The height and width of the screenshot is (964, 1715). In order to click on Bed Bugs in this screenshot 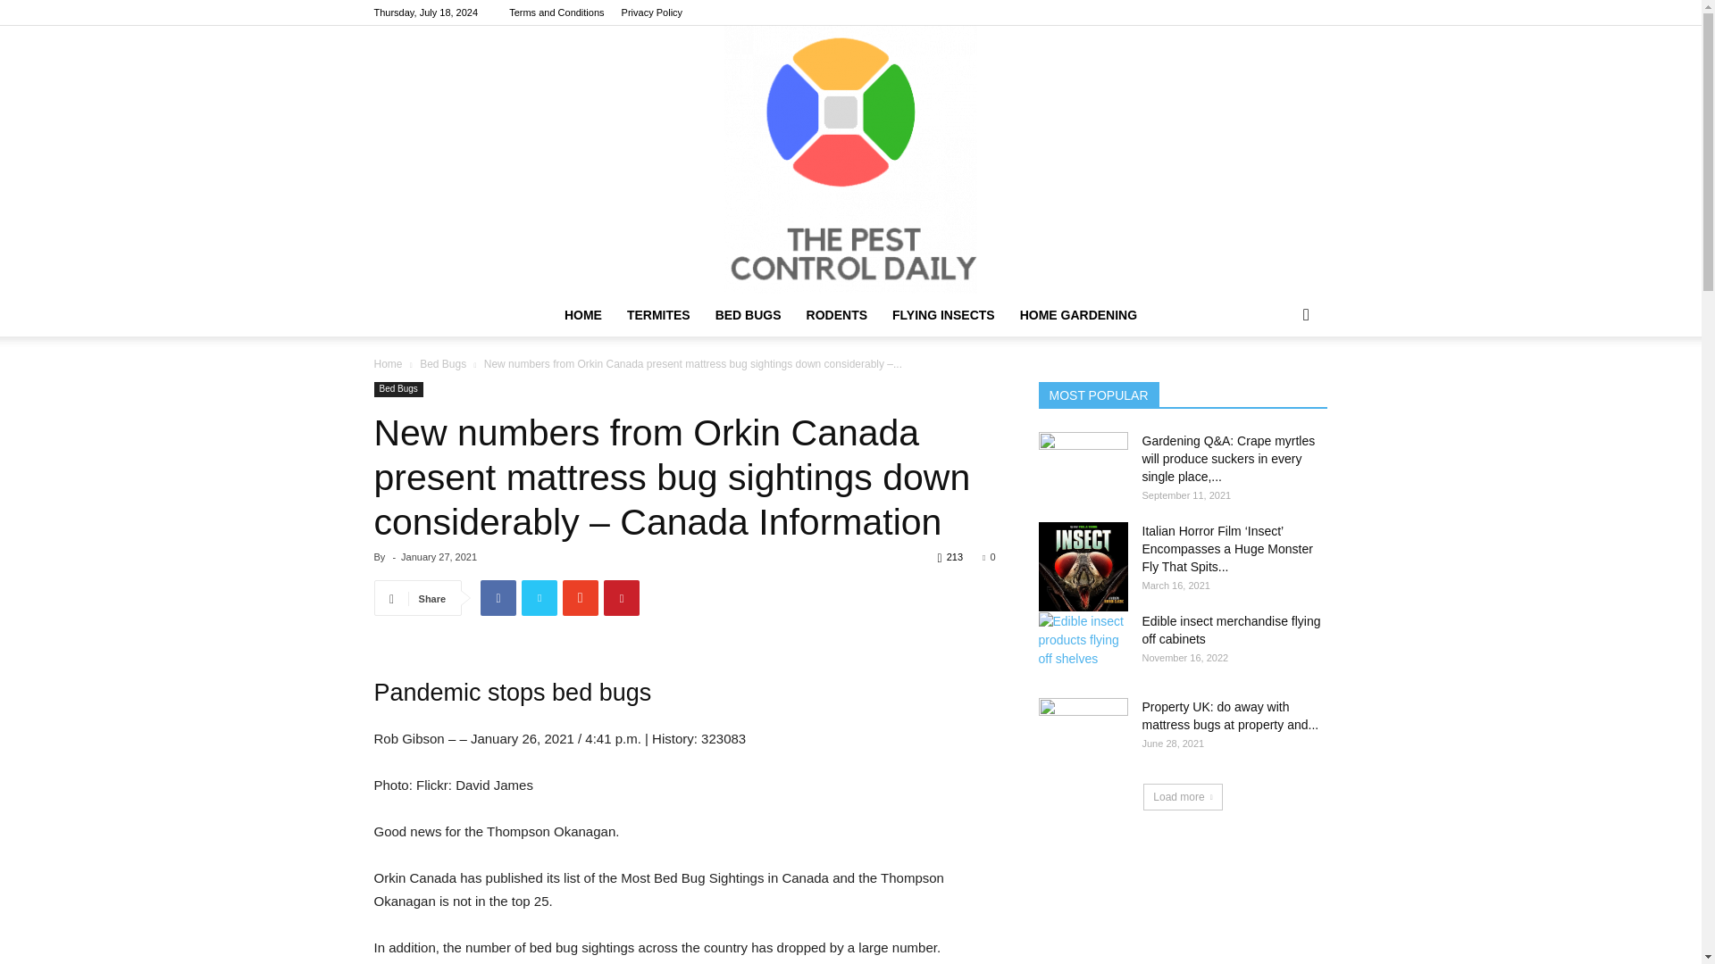, I will do `click(397, 389)`.